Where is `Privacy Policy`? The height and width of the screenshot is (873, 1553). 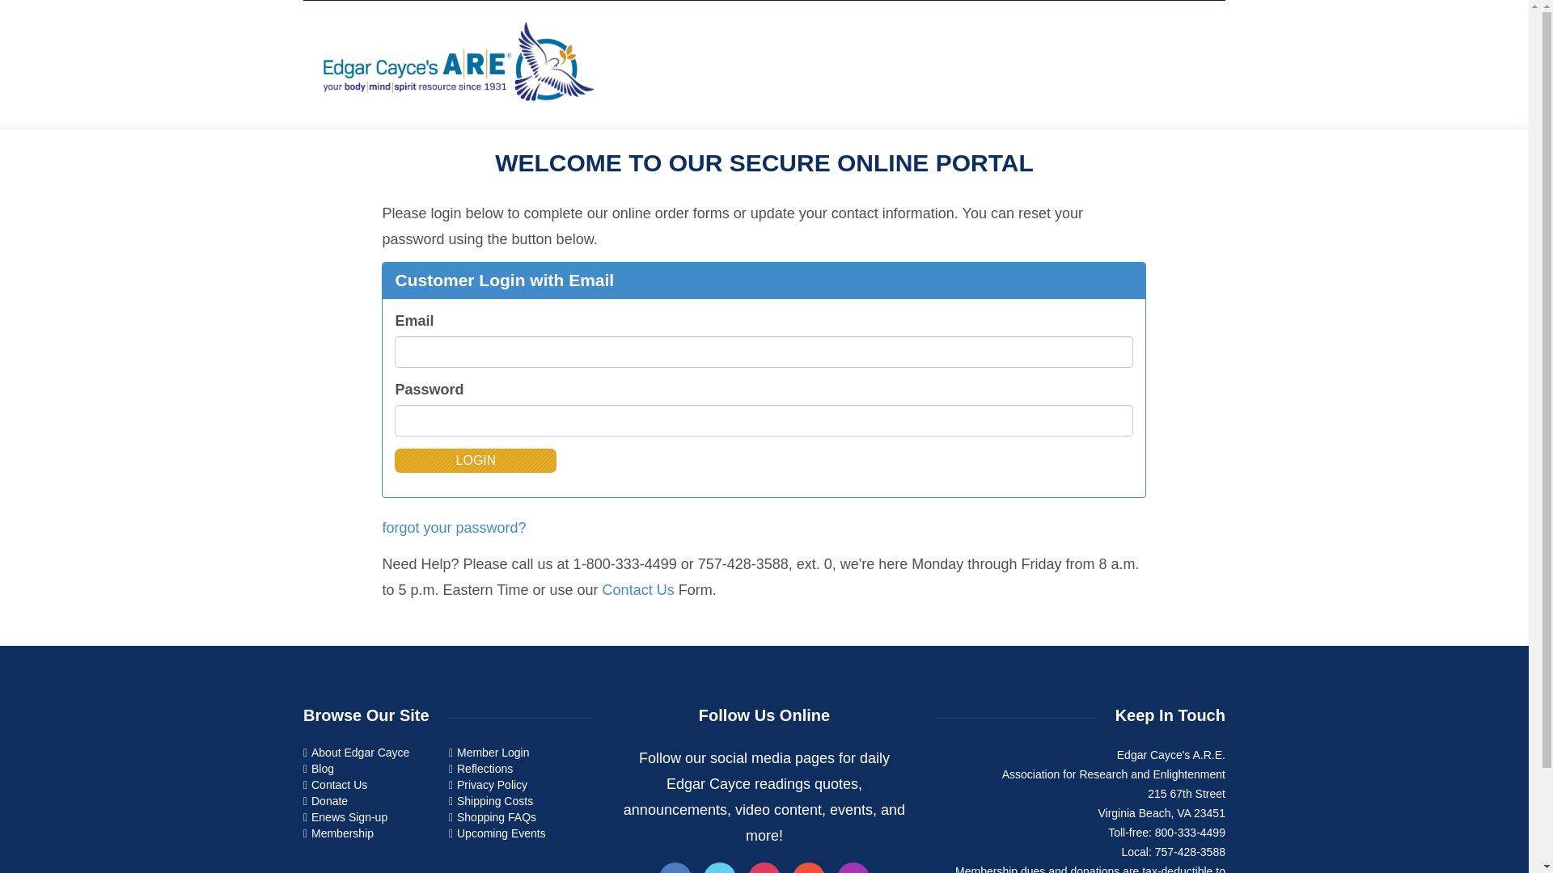 Privacy Policy is located at coordinates (492, 784).